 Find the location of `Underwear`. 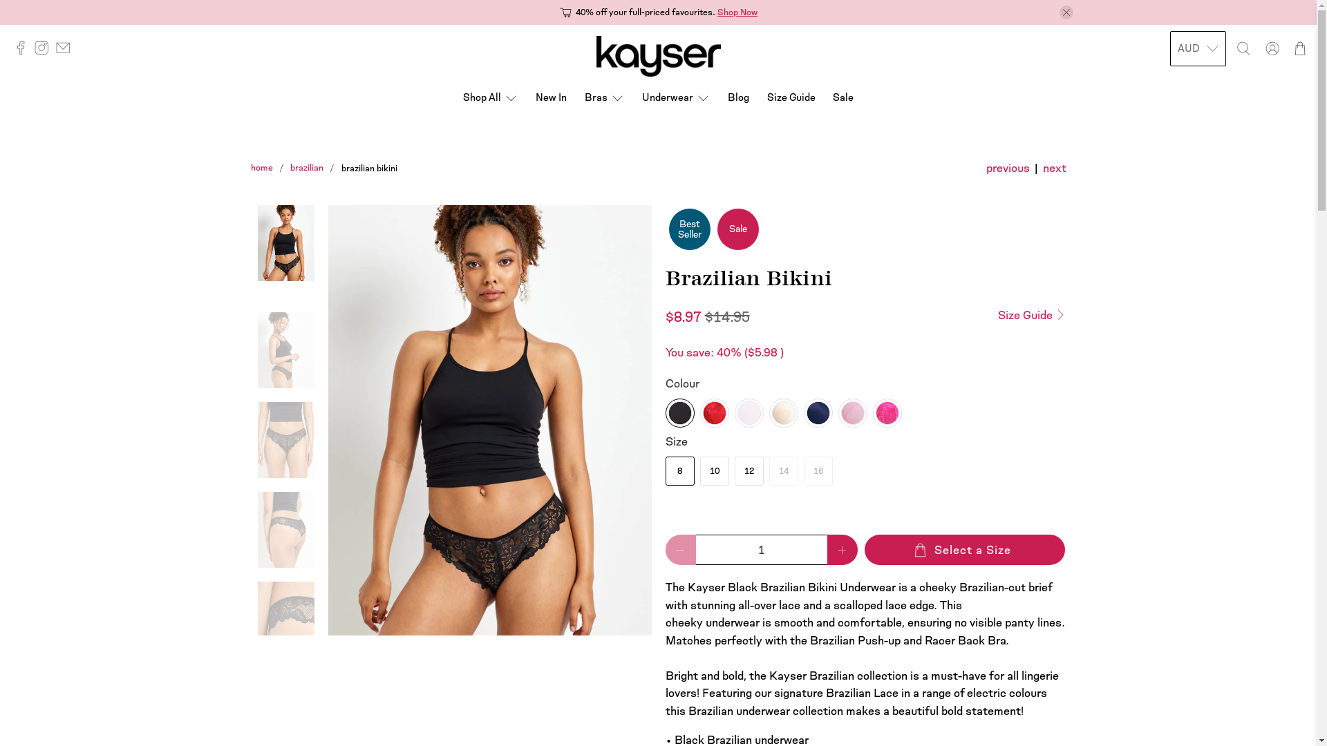

Underwear is located at coordinates (676, 98).